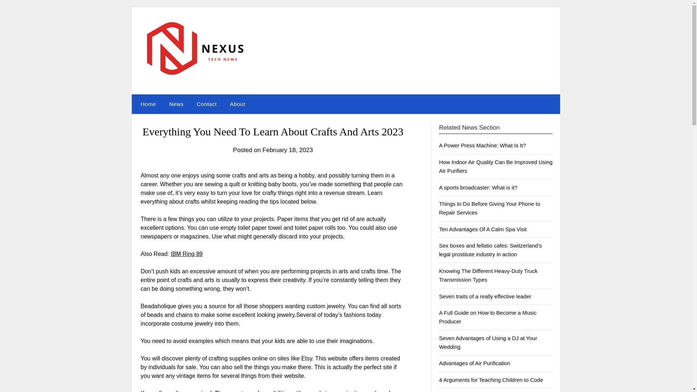 The height and width of the screenshot is (392, 697). What do you see at coordinates (187, 254) in the screenshot?
I see `IBM Ring 89` at bounding box center [187, 254].